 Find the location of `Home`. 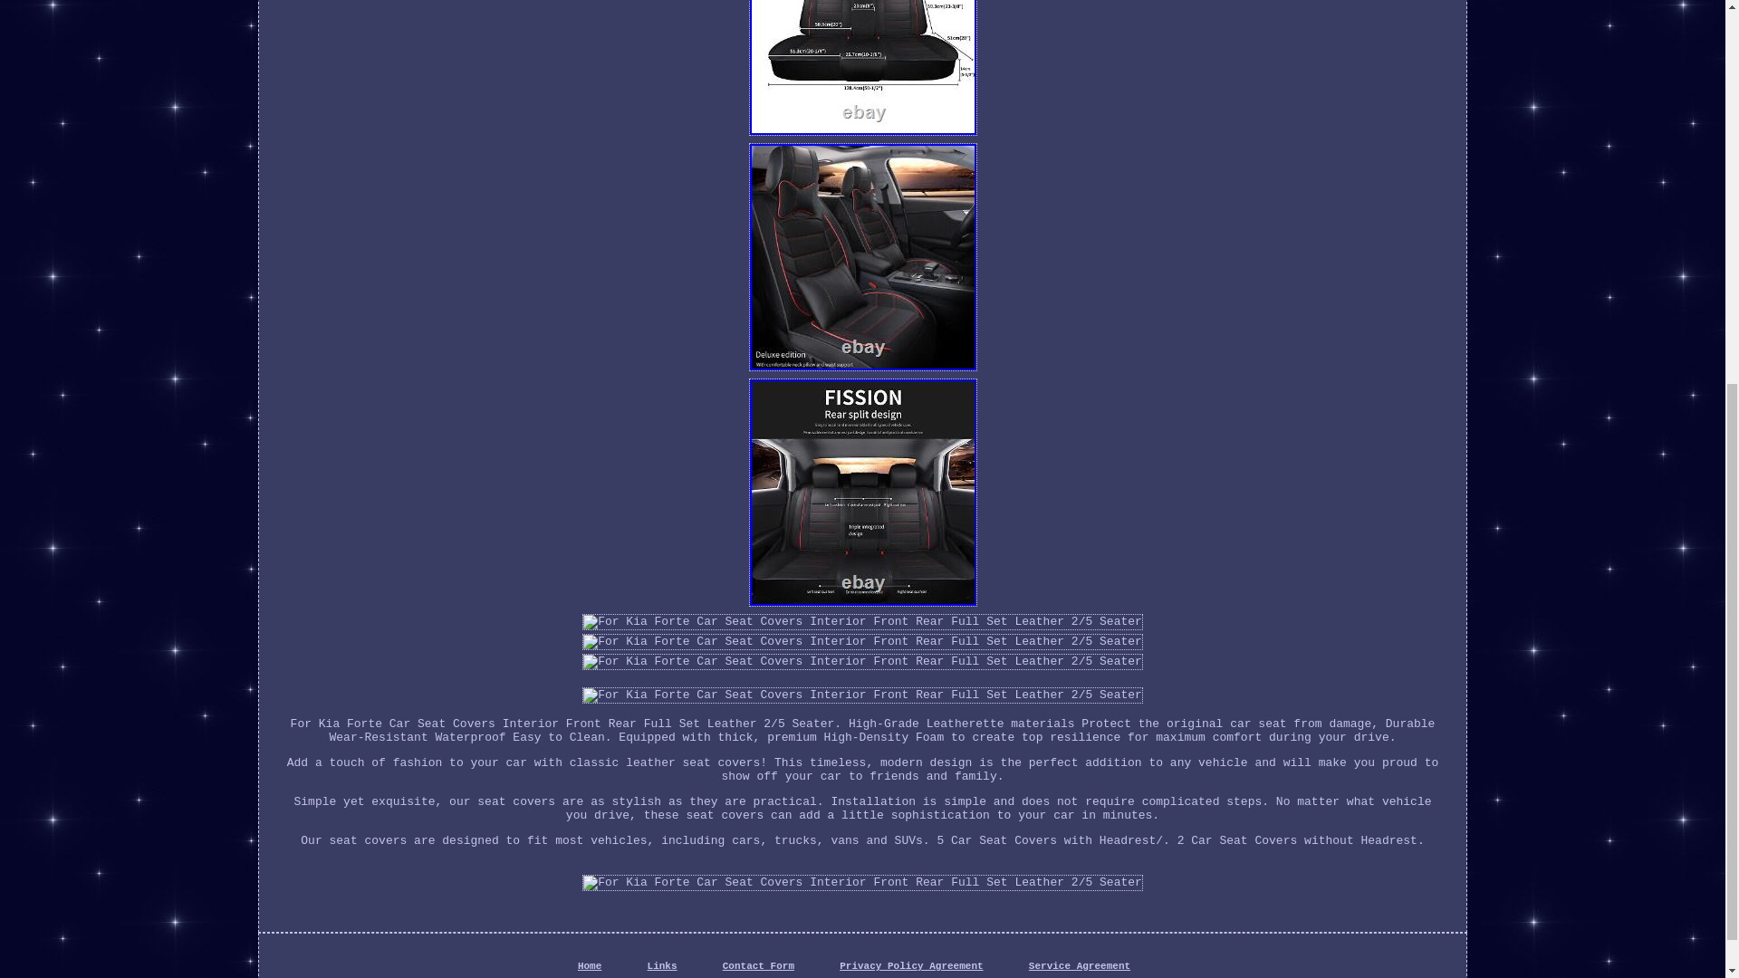

Home is located at coordinates (589, 965).